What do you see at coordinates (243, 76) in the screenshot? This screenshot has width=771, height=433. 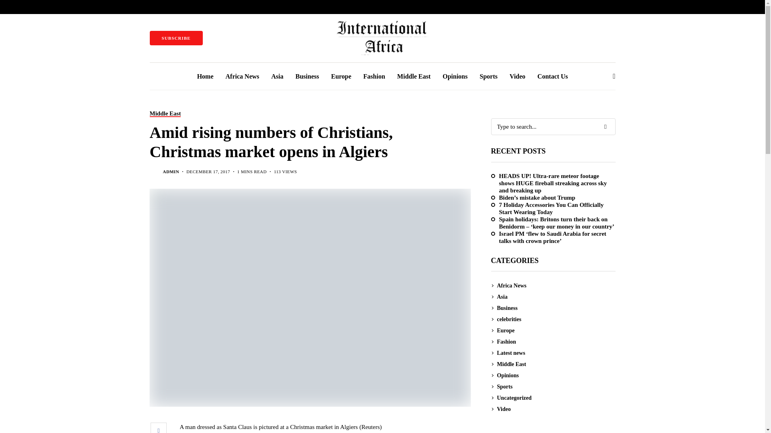 I see `Africa News` at bounding box center [243, 76].